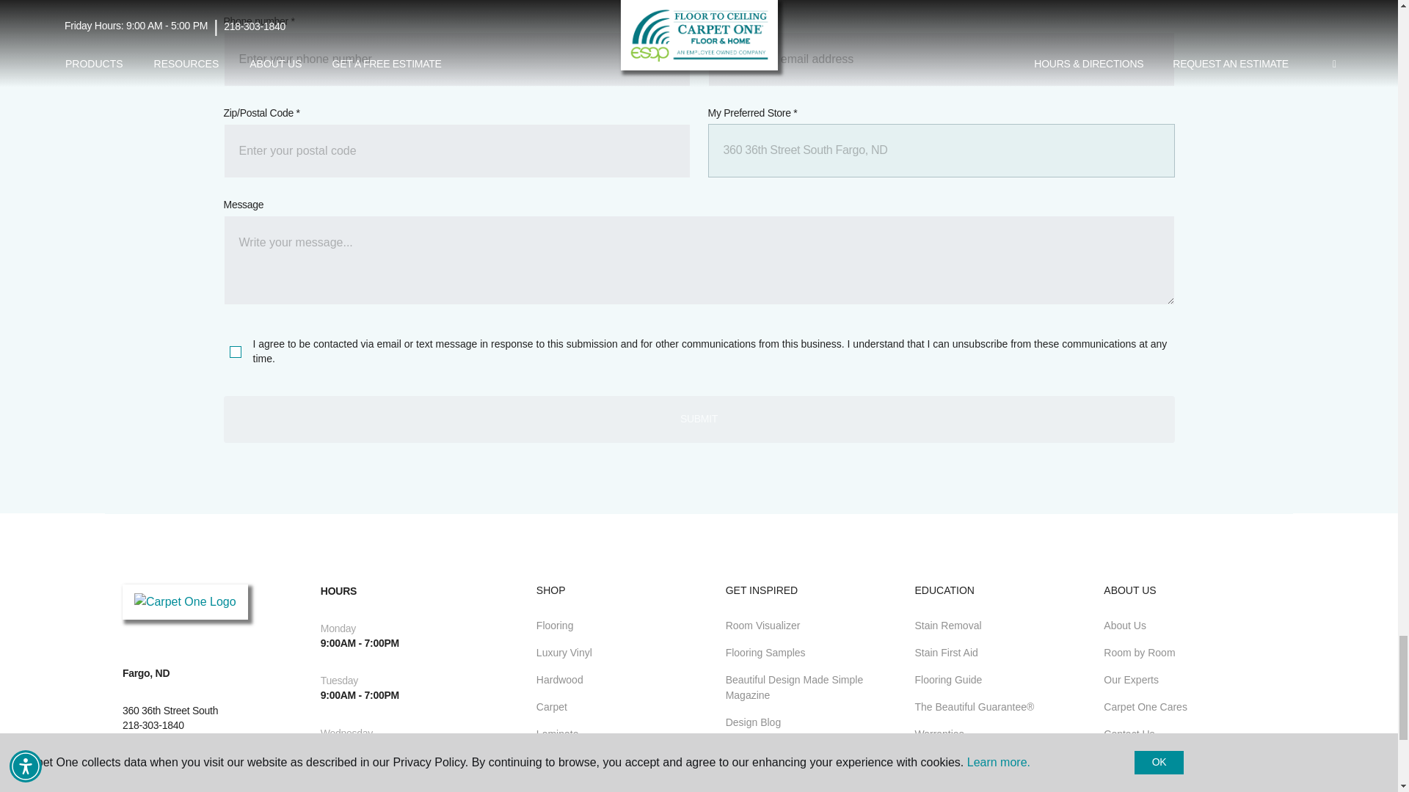 Image resolution: width=1409 pixels, height=792 pixels. Describe the element at coordinates (456, 151) in the screenshot. I see `PostalCode` at that location.